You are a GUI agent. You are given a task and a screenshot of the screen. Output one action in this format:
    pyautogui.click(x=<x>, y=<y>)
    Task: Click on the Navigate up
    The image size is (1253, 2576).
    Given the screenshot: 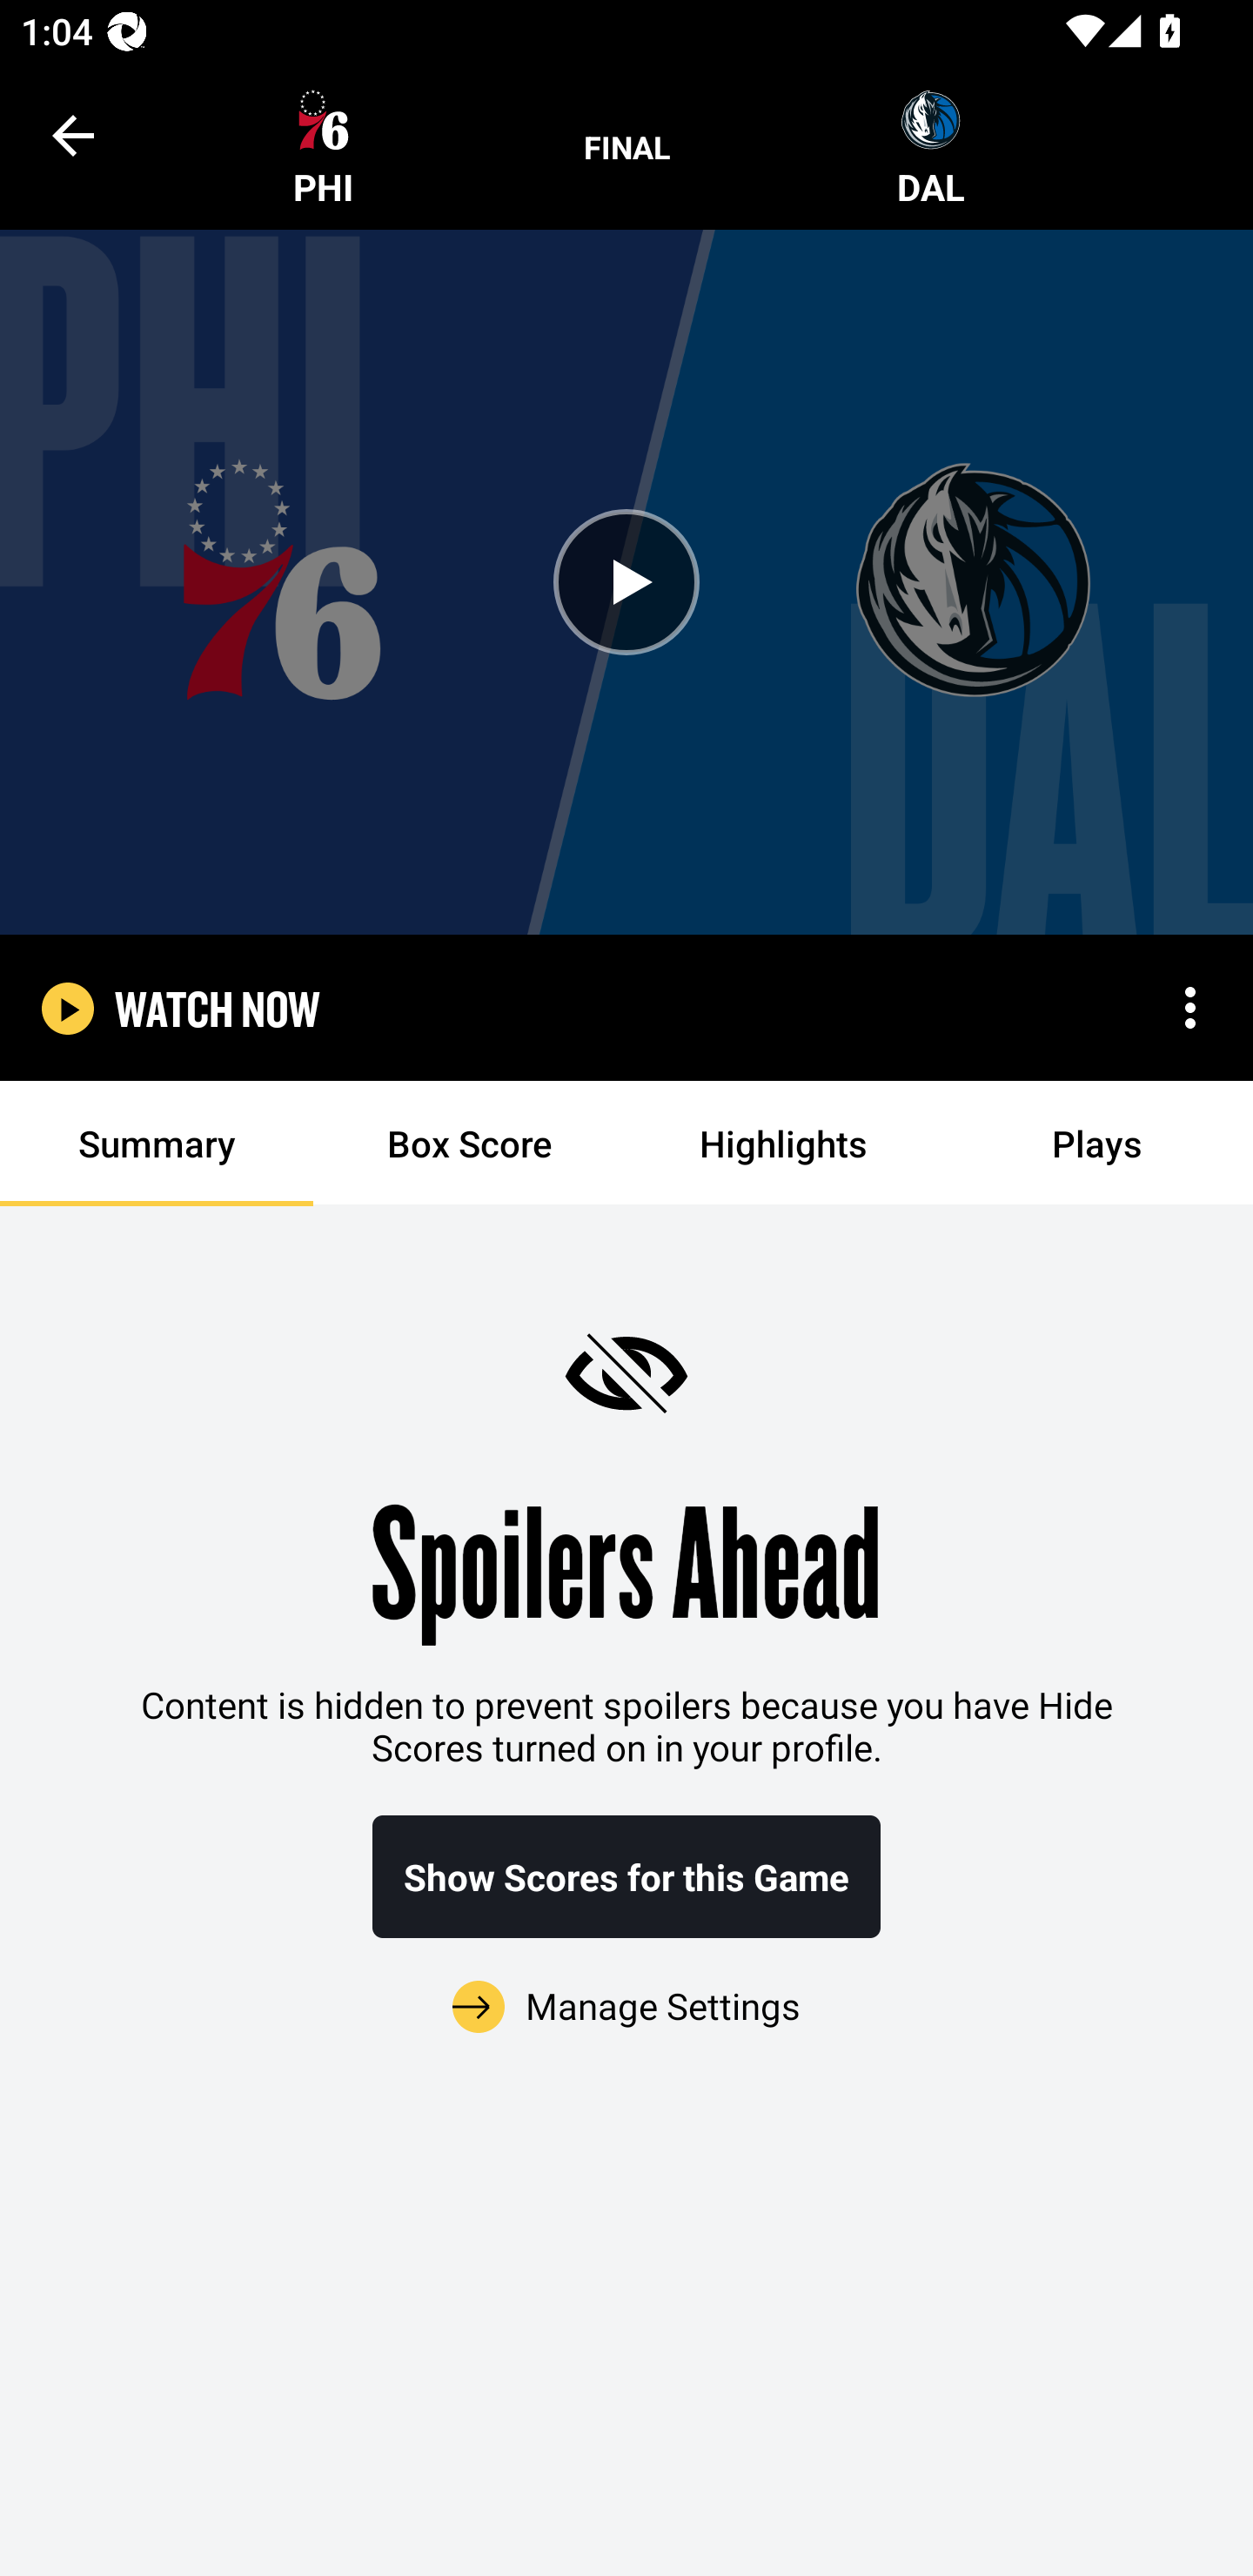 What is the action you would take?
    pyautogui.click(x=73, y=135)
    